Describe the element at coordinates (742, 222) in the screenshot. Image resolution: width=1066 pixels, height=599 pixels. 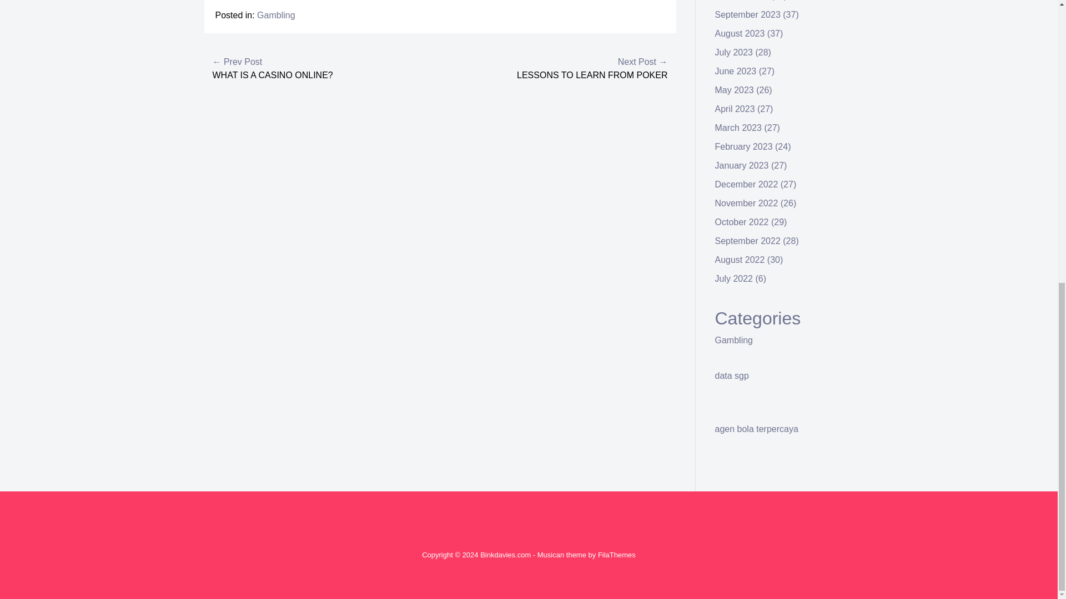
I see `October 2022` at that location.